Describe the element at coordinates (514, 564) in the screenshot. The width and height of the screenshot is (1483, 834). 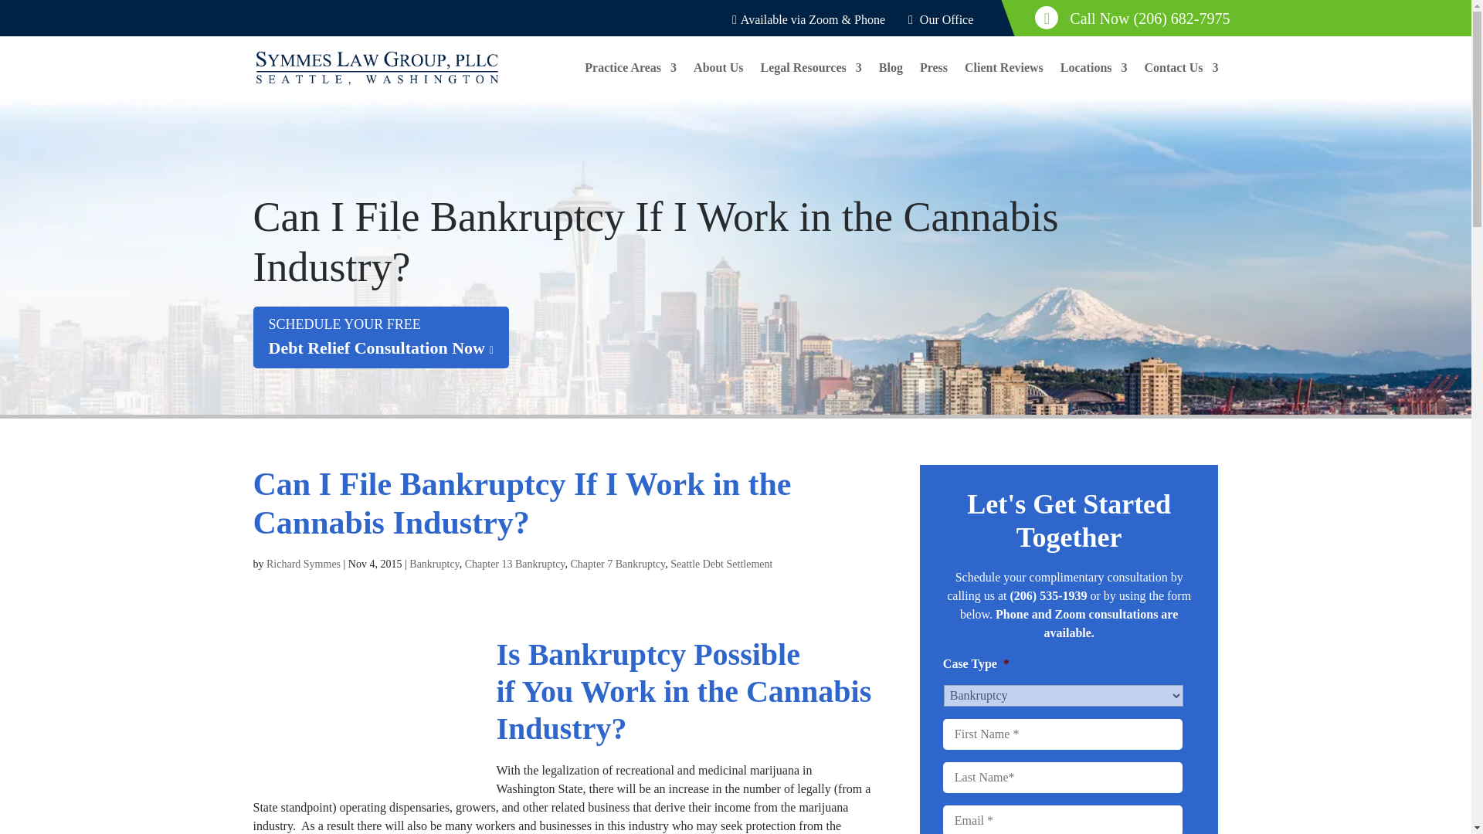
I see `Chapter 13 Bankruptcy` at that location.